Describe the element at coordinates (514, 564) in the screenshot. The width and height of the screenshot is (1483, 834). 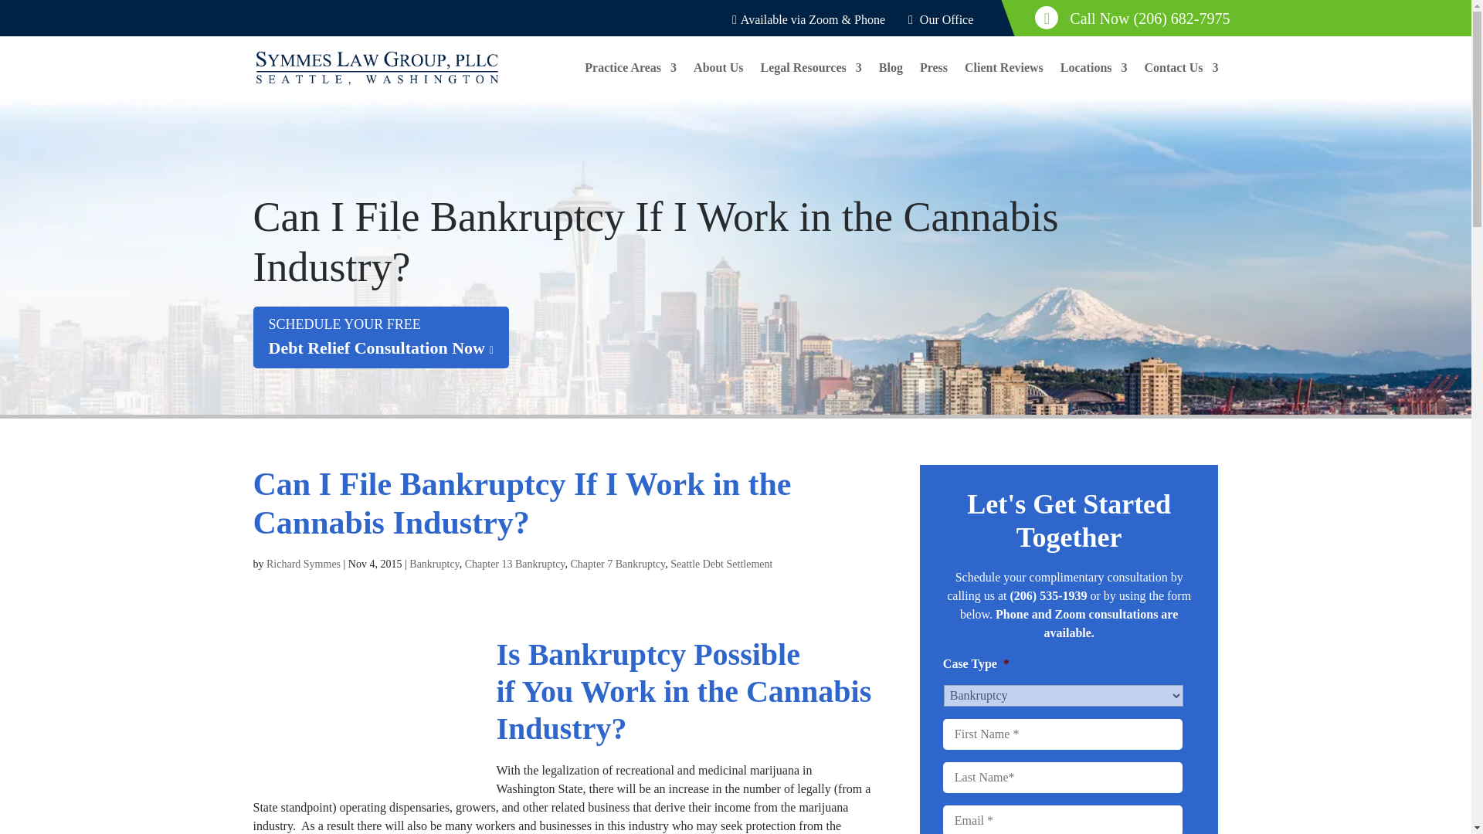
I see `Chapter 13 Bankruptcy` at that location.